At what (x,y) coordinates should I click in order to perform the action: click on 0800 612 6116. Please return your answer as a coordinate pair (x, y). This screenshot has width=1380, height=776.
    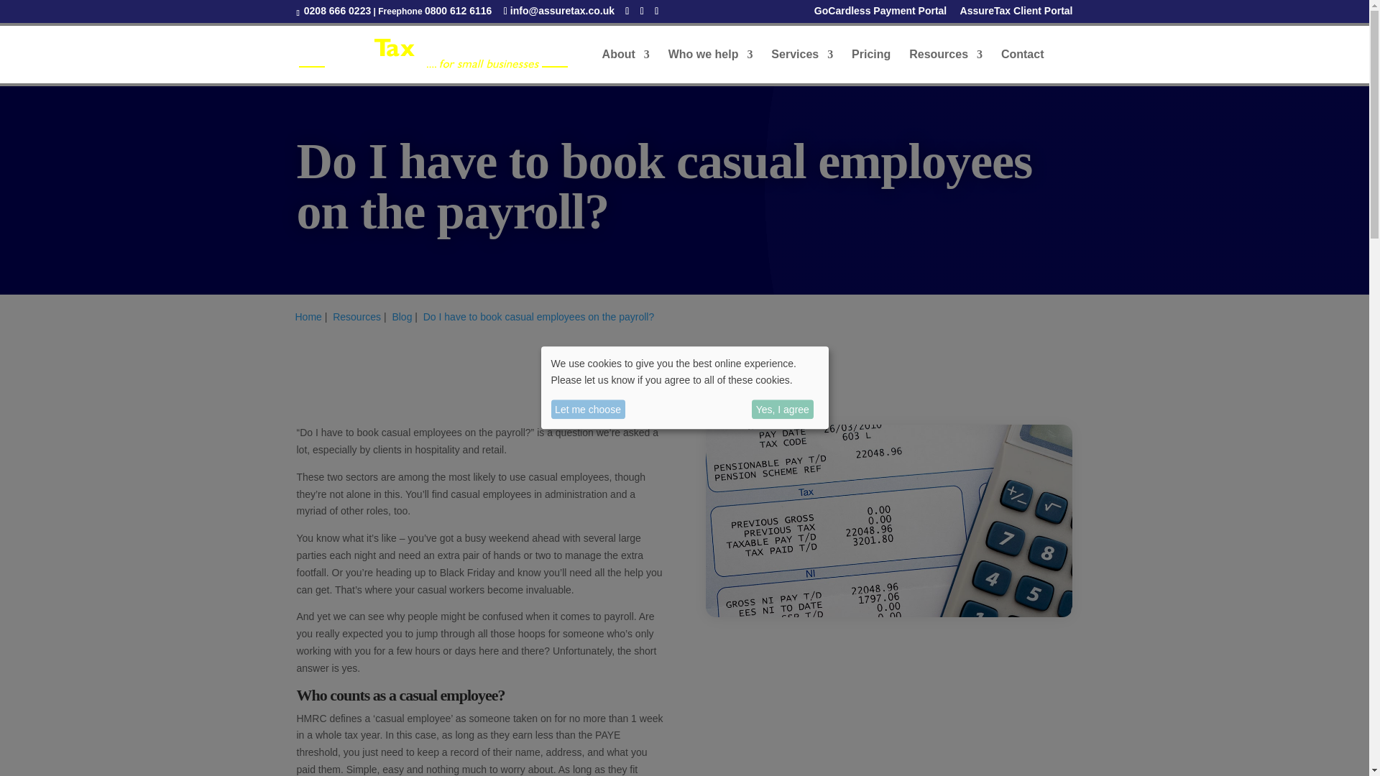
    Looking at the image, I should click on (458, 10).